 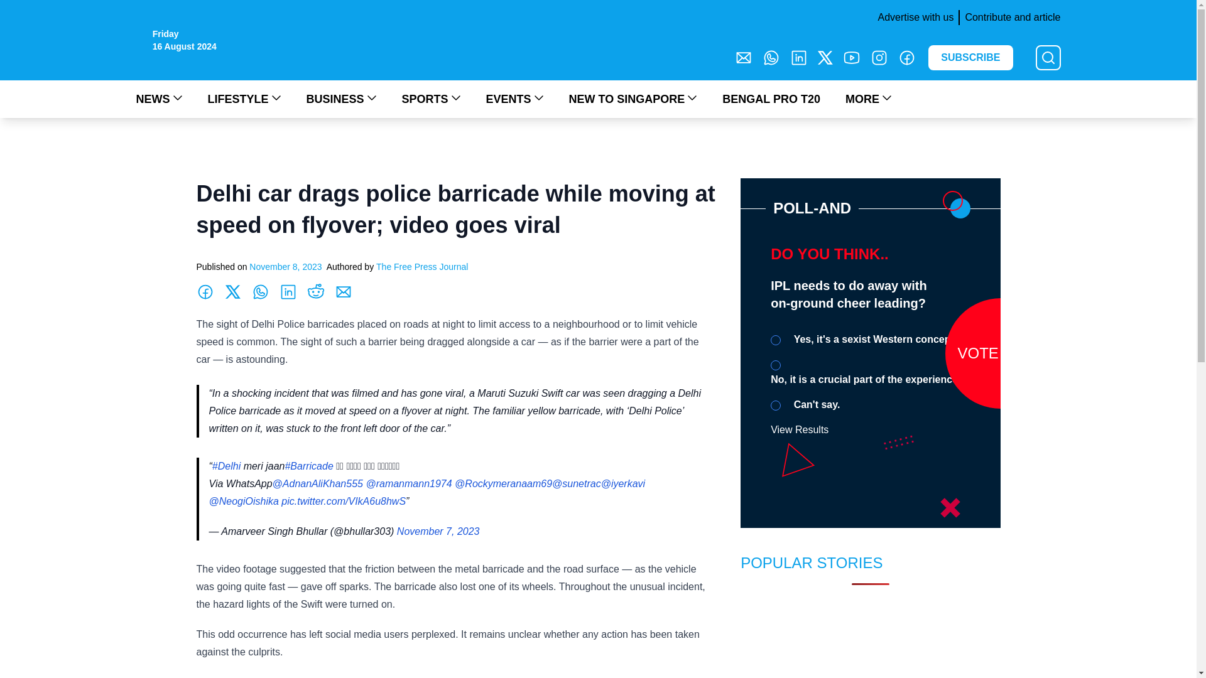 I want to click on LIFESTYLE, so click(x=244, y=99).